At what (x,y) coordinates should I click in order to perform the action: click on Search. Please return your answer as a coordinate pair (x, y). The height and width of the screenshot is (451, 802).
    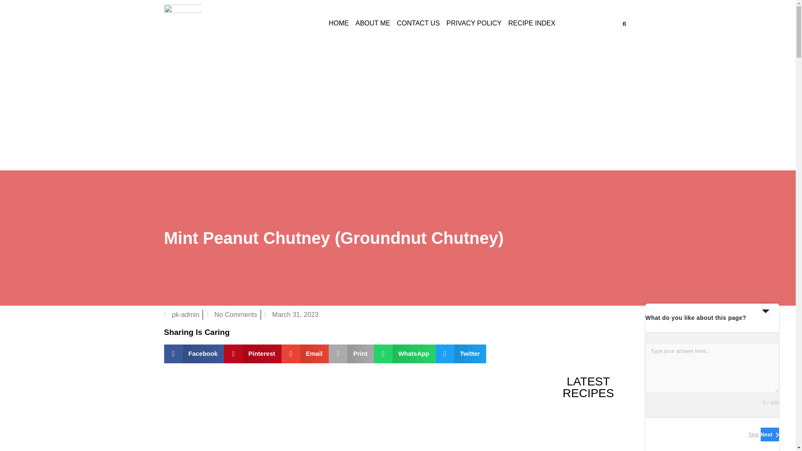
    Looking at the image, I should click on (622, 23).